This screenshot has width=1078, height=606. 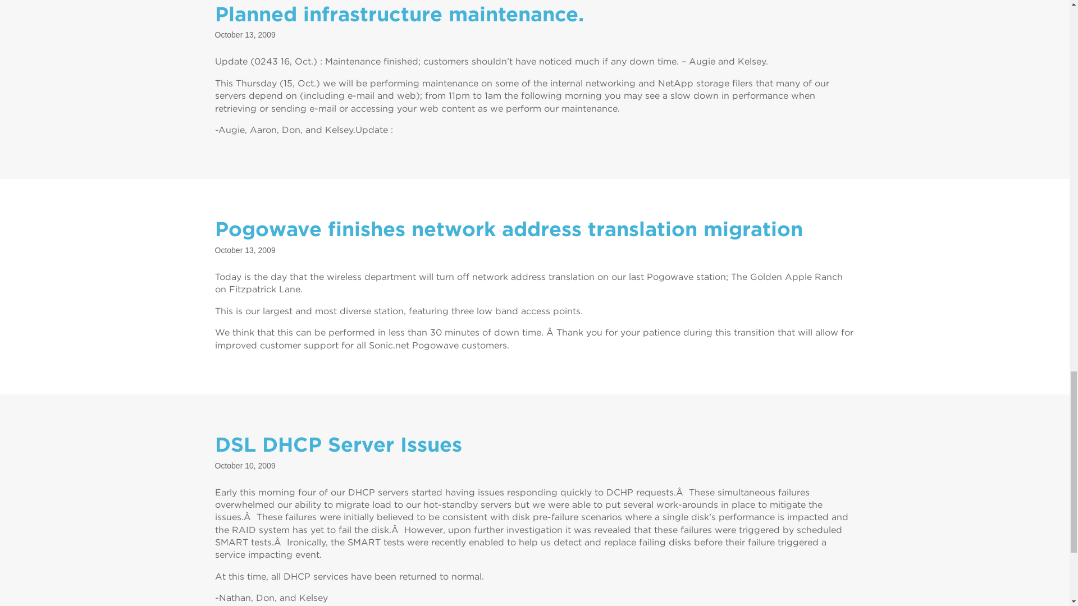 What do you see at coordinates (245, 466) in the screenshot?
I see `October 10, 2009` at bounding box center [245, 466].